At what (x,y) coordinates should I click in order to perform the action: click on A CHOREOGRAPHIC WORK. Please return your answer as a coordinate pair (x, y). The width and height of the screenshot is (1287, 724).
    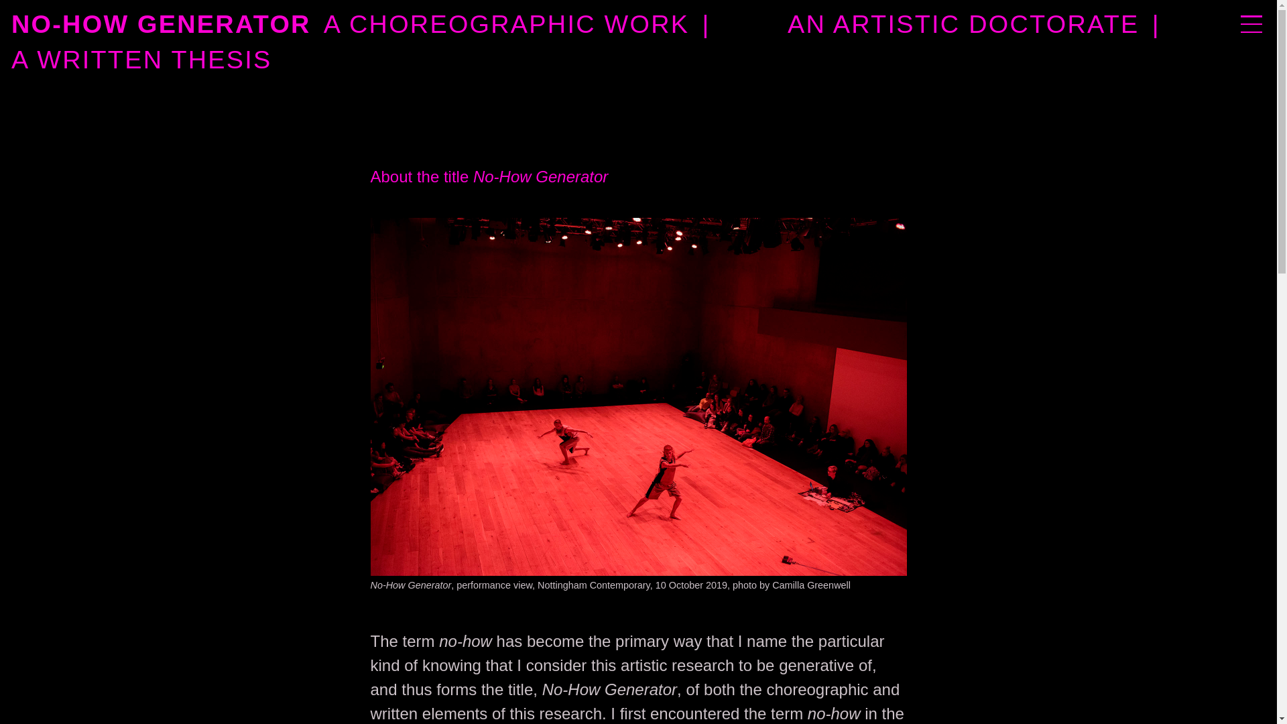
    Looking at the image, I should click on (506, 24).